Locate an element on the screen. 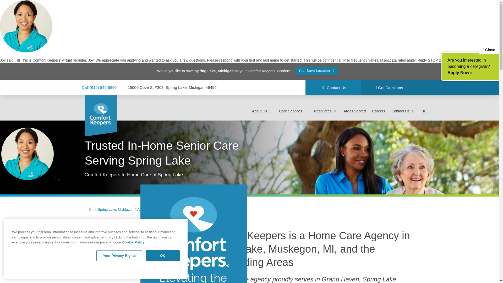 This screenshot has height=283, width=503. Spring Lake, Michigan is located at coordinates (112, 209).